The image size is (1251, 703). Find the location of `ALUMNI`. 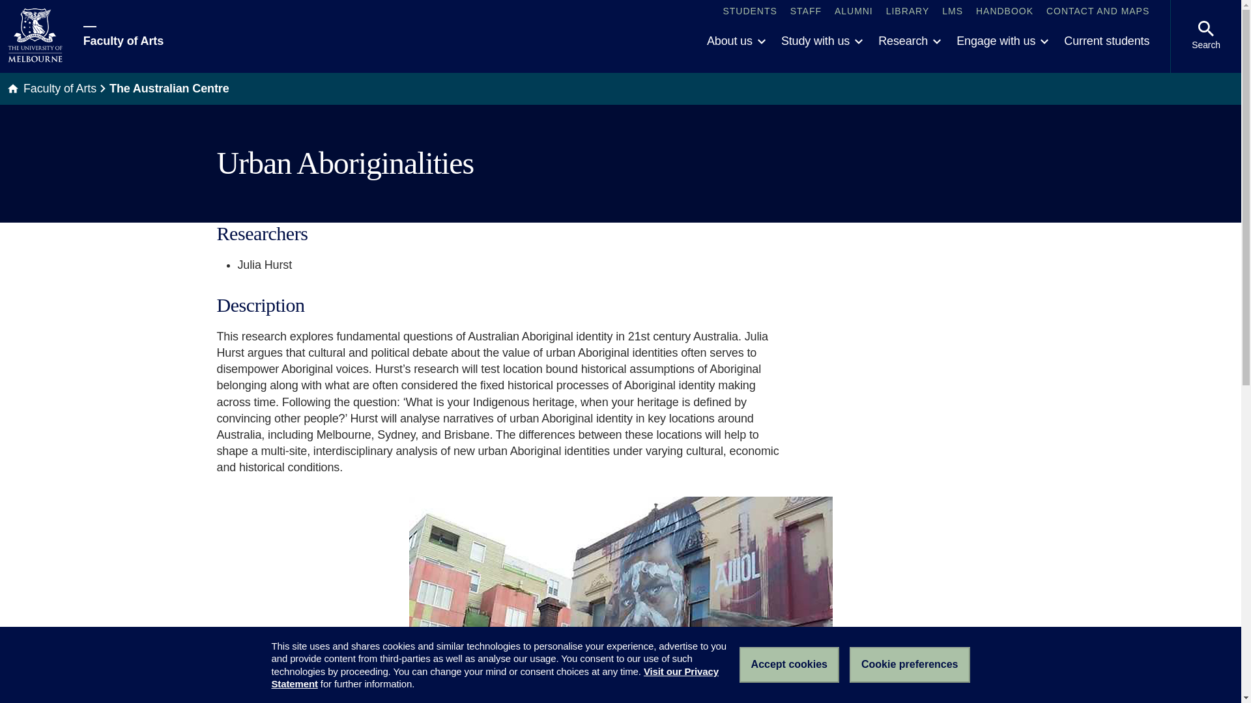

ALUMNI is located at coordinates (854, 12).